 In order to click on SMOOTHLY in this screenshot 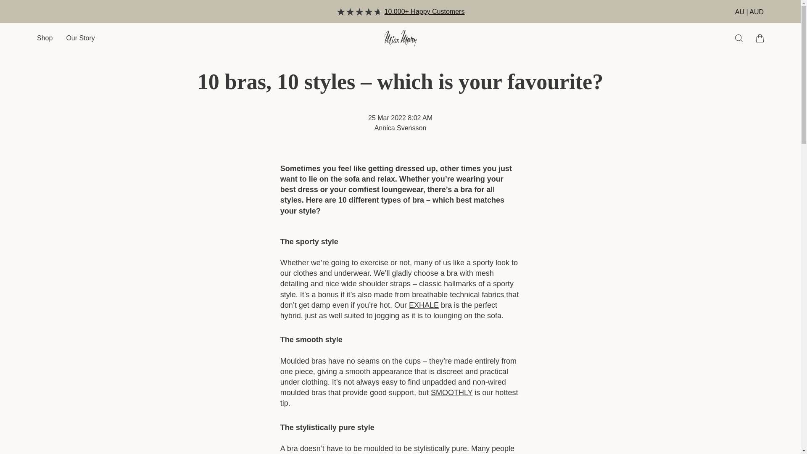, I will do `click(451, 393)`.